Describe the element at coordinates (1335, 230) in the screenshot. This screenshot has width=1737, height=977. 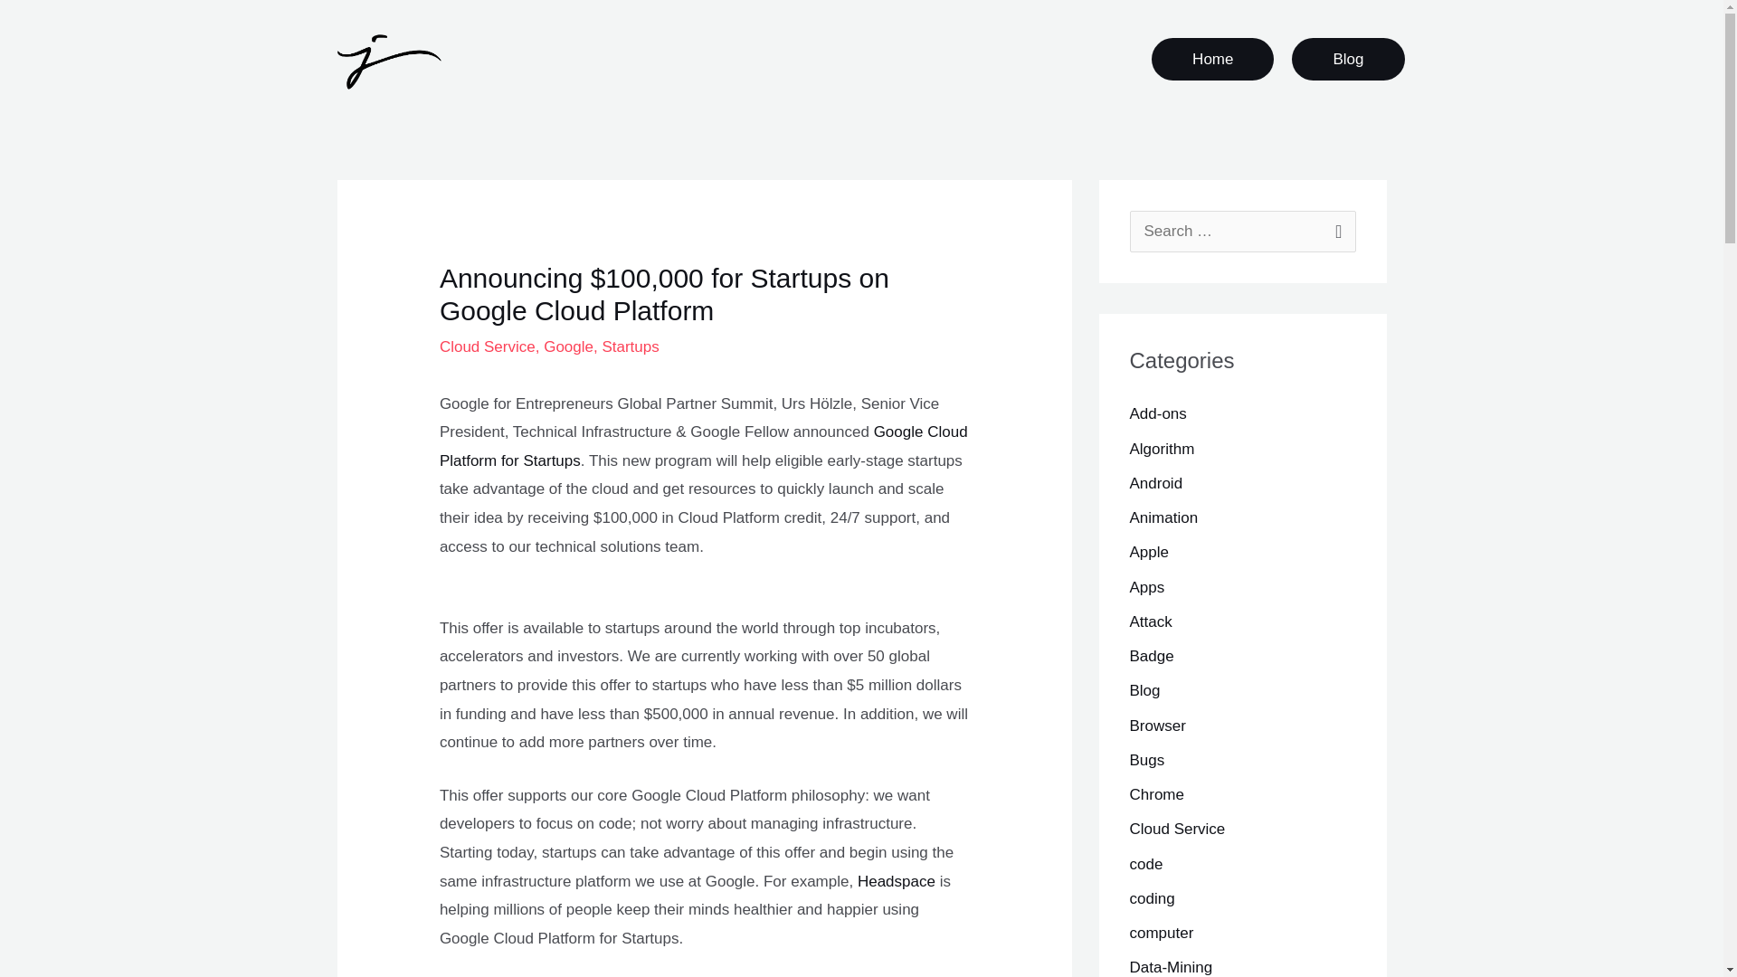
I see `Search` at that location.